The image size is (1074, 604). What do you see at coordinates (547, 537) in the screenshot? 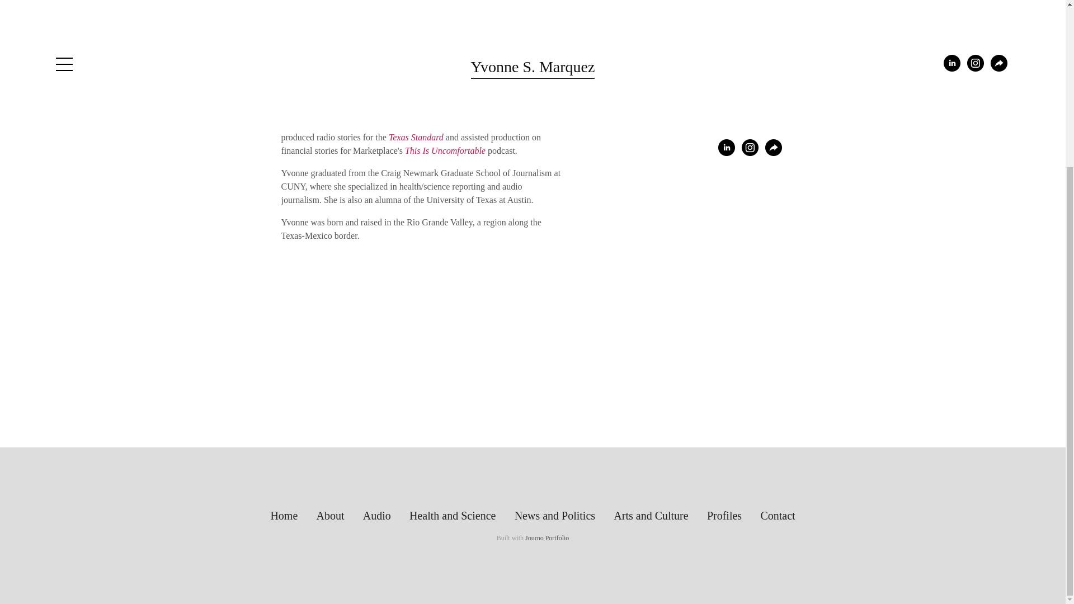
I see `Journo Portfolio` at bounding box center [547, 537].